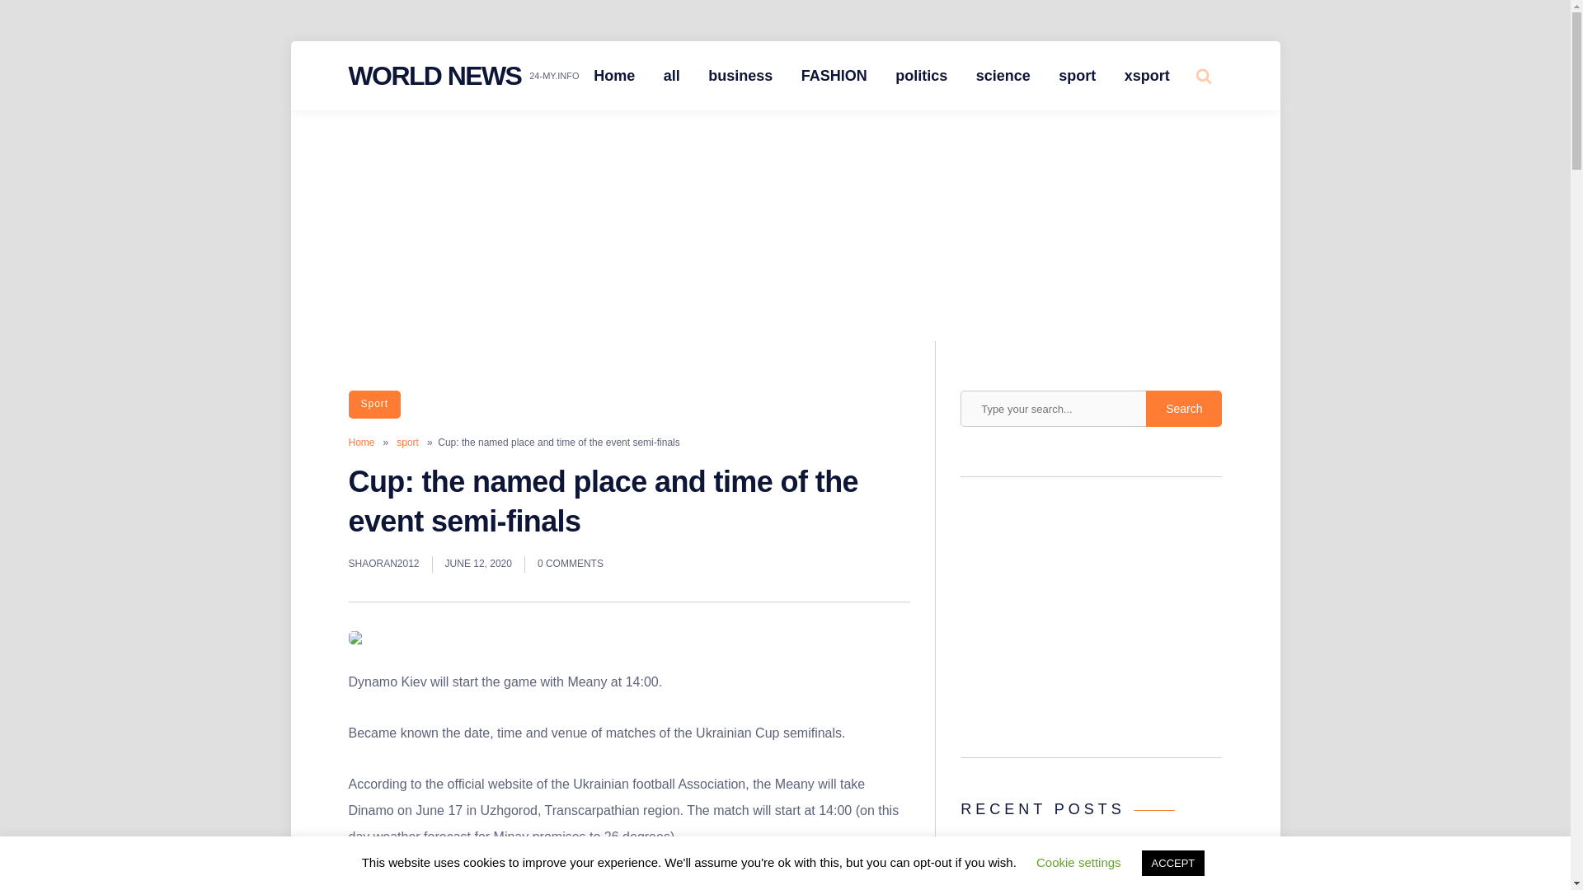 The height and width of the screenshot is (890, 1583). Describe the element at coordinates (1003, 76) in the screenshot. I see `science` at that location.